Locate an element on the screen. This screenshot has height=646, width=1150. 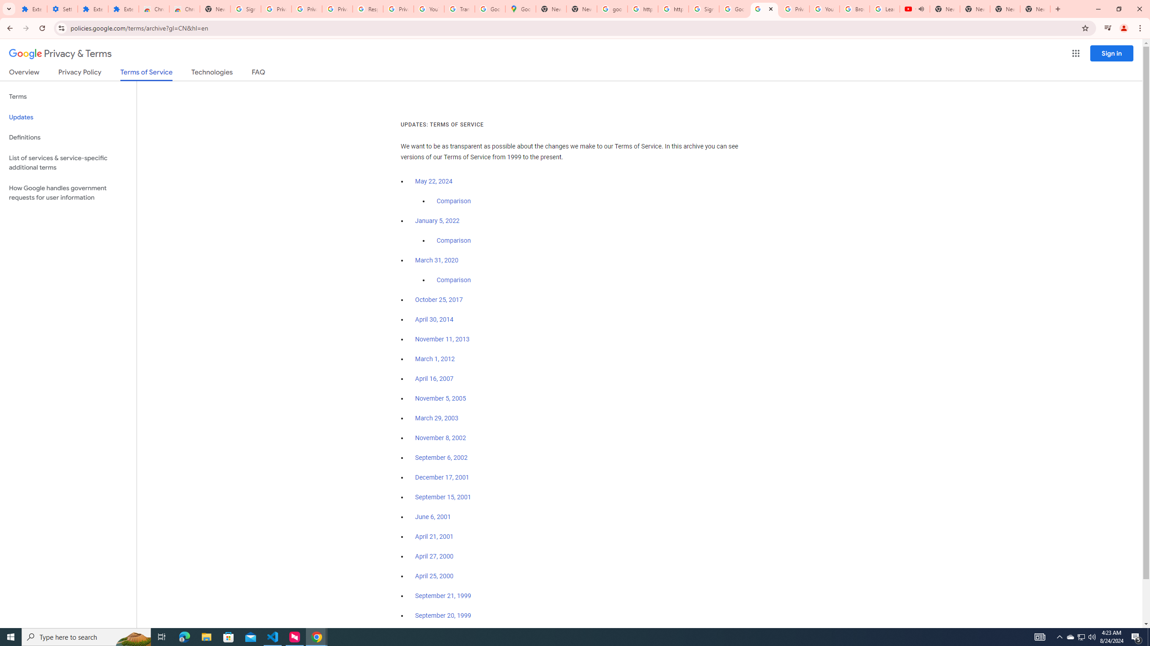
Privacy & Terms is located at coordinates (60, 54).